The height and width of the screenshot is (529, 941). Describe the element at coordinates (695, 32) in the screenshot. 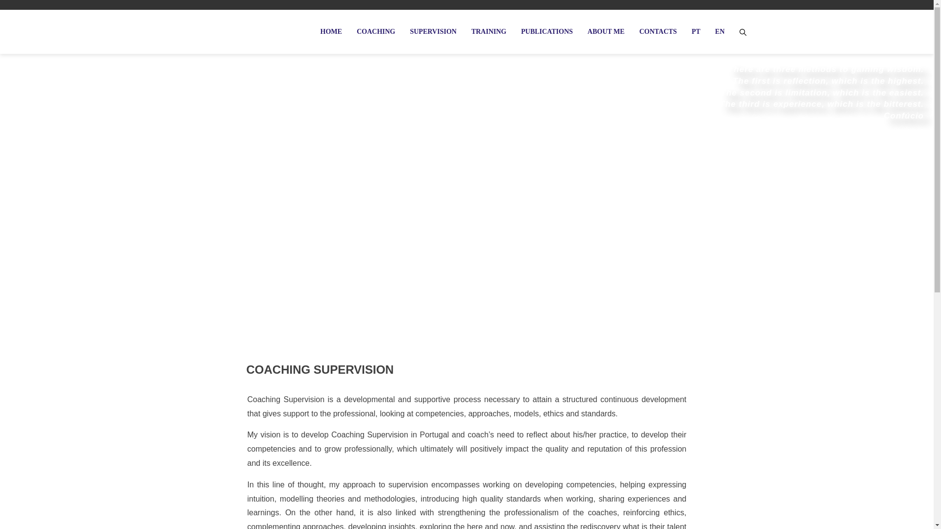

I see `PT` at that location.